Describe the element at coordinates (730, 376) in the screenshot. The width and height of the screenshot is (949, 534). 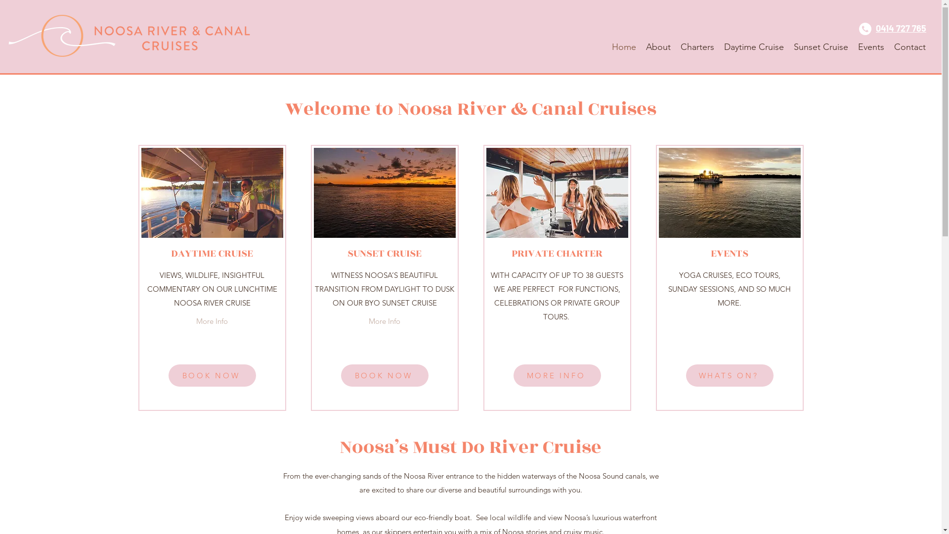
I see `WHATS ON?` at that location.